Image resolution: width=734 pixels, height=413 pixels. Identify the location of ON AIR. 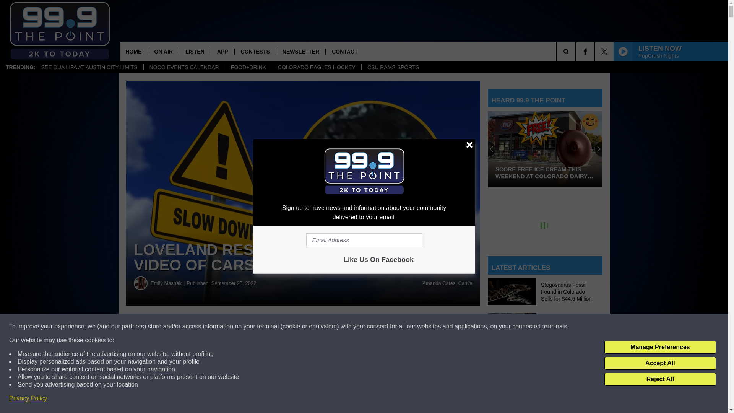
(163, 51).